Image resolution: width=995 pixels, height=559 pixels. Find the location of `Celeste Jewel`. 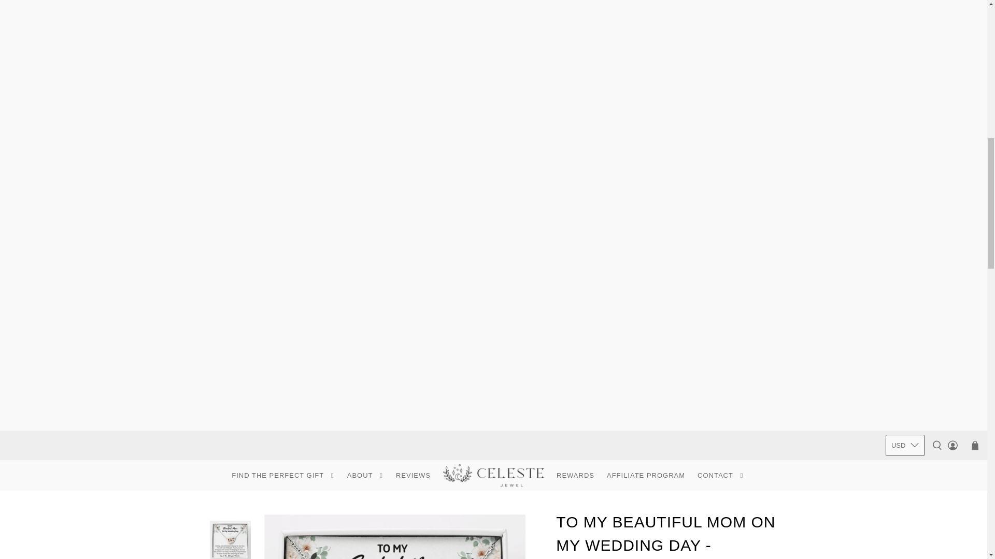

Celeste Jewel is located at coordinates (493, 475).